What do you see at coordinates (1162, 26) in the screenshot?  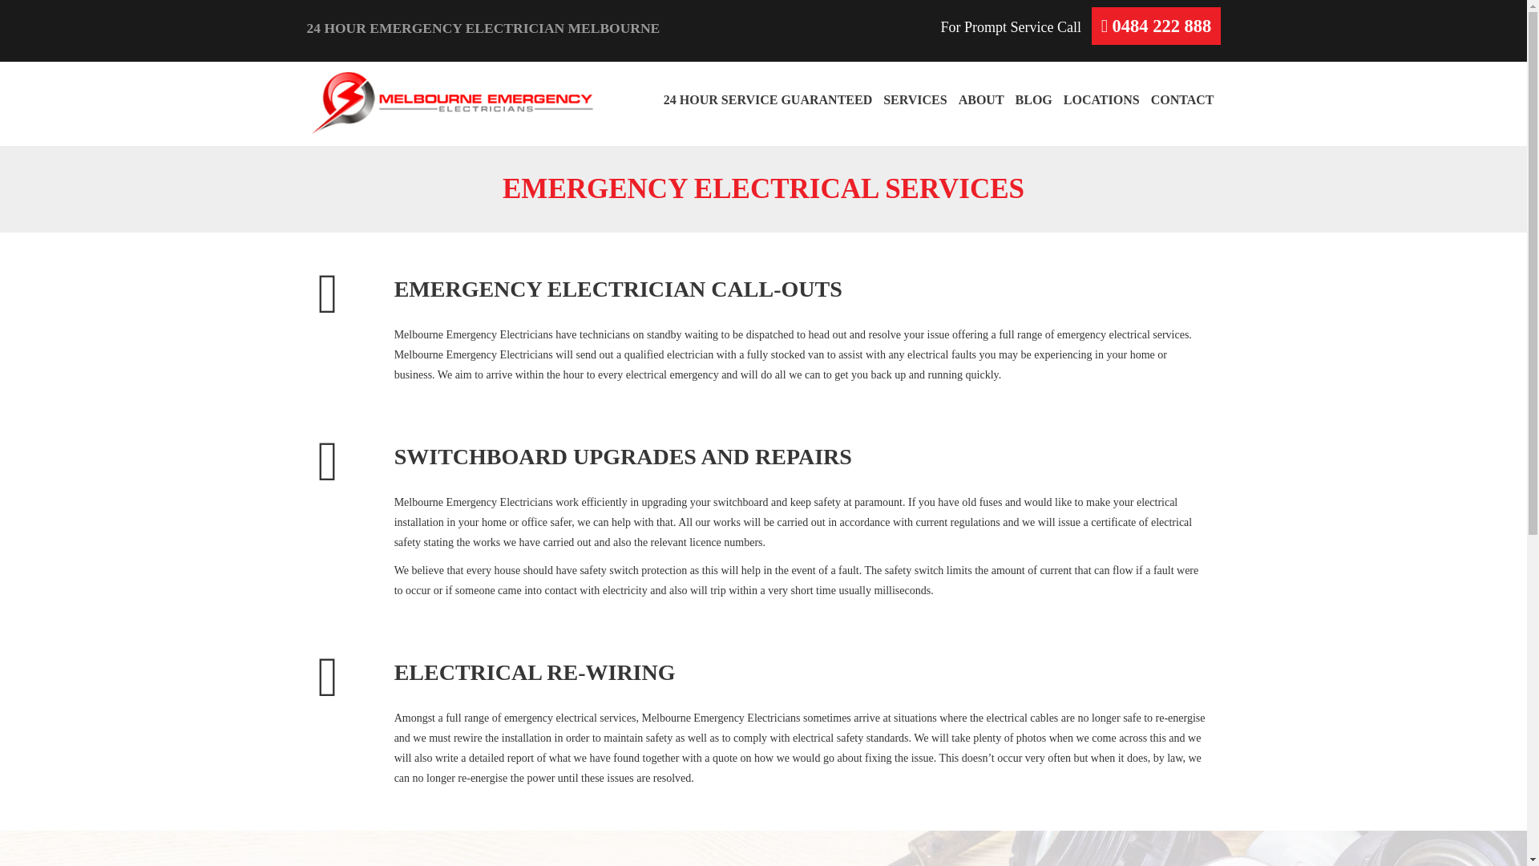 I see `0484 222 888` at bounding box center [1162, 26].